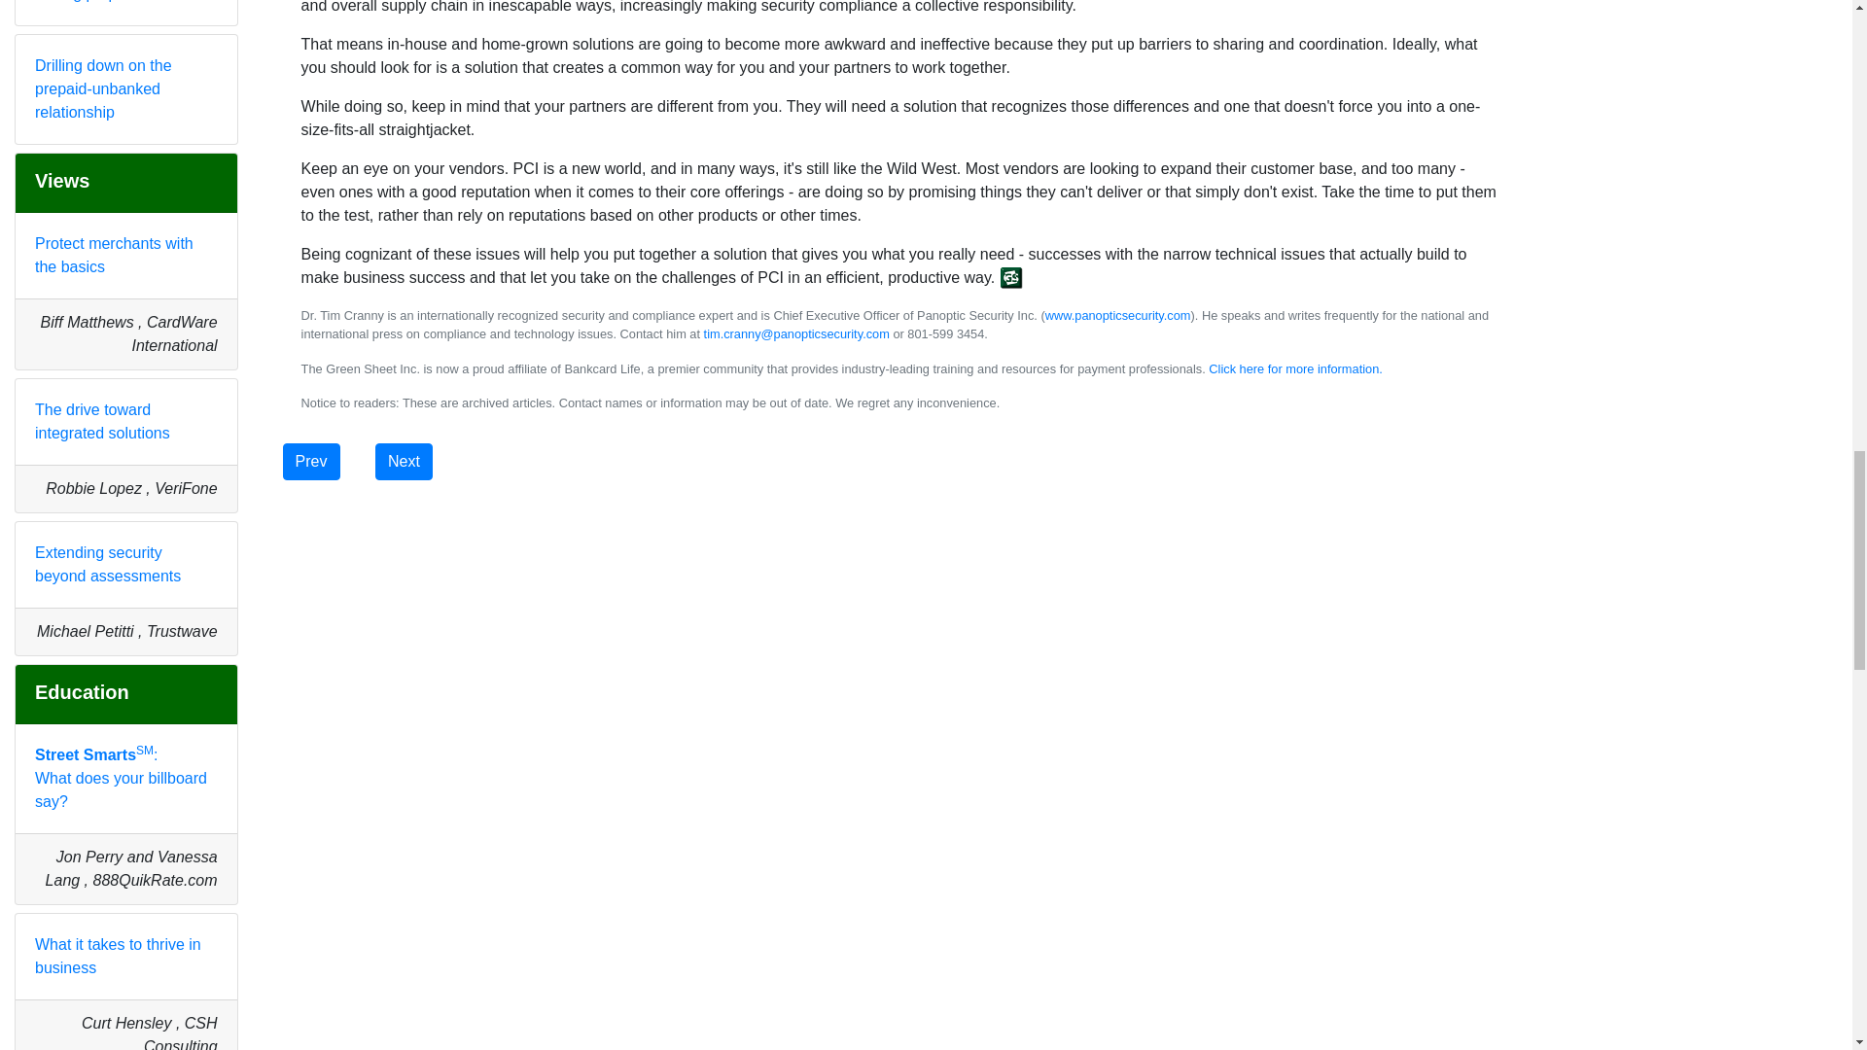 This screenshot has width=1867, height=1050. Describe the element at coordinates (1118, 315) in the screenshot. I see `www.panopticsecurity.com` at that location.